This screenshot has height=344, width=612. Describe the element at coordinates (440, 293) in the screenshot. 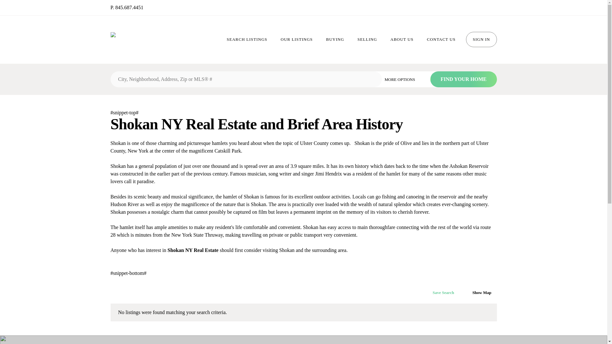

I see `Save Search` at that location.